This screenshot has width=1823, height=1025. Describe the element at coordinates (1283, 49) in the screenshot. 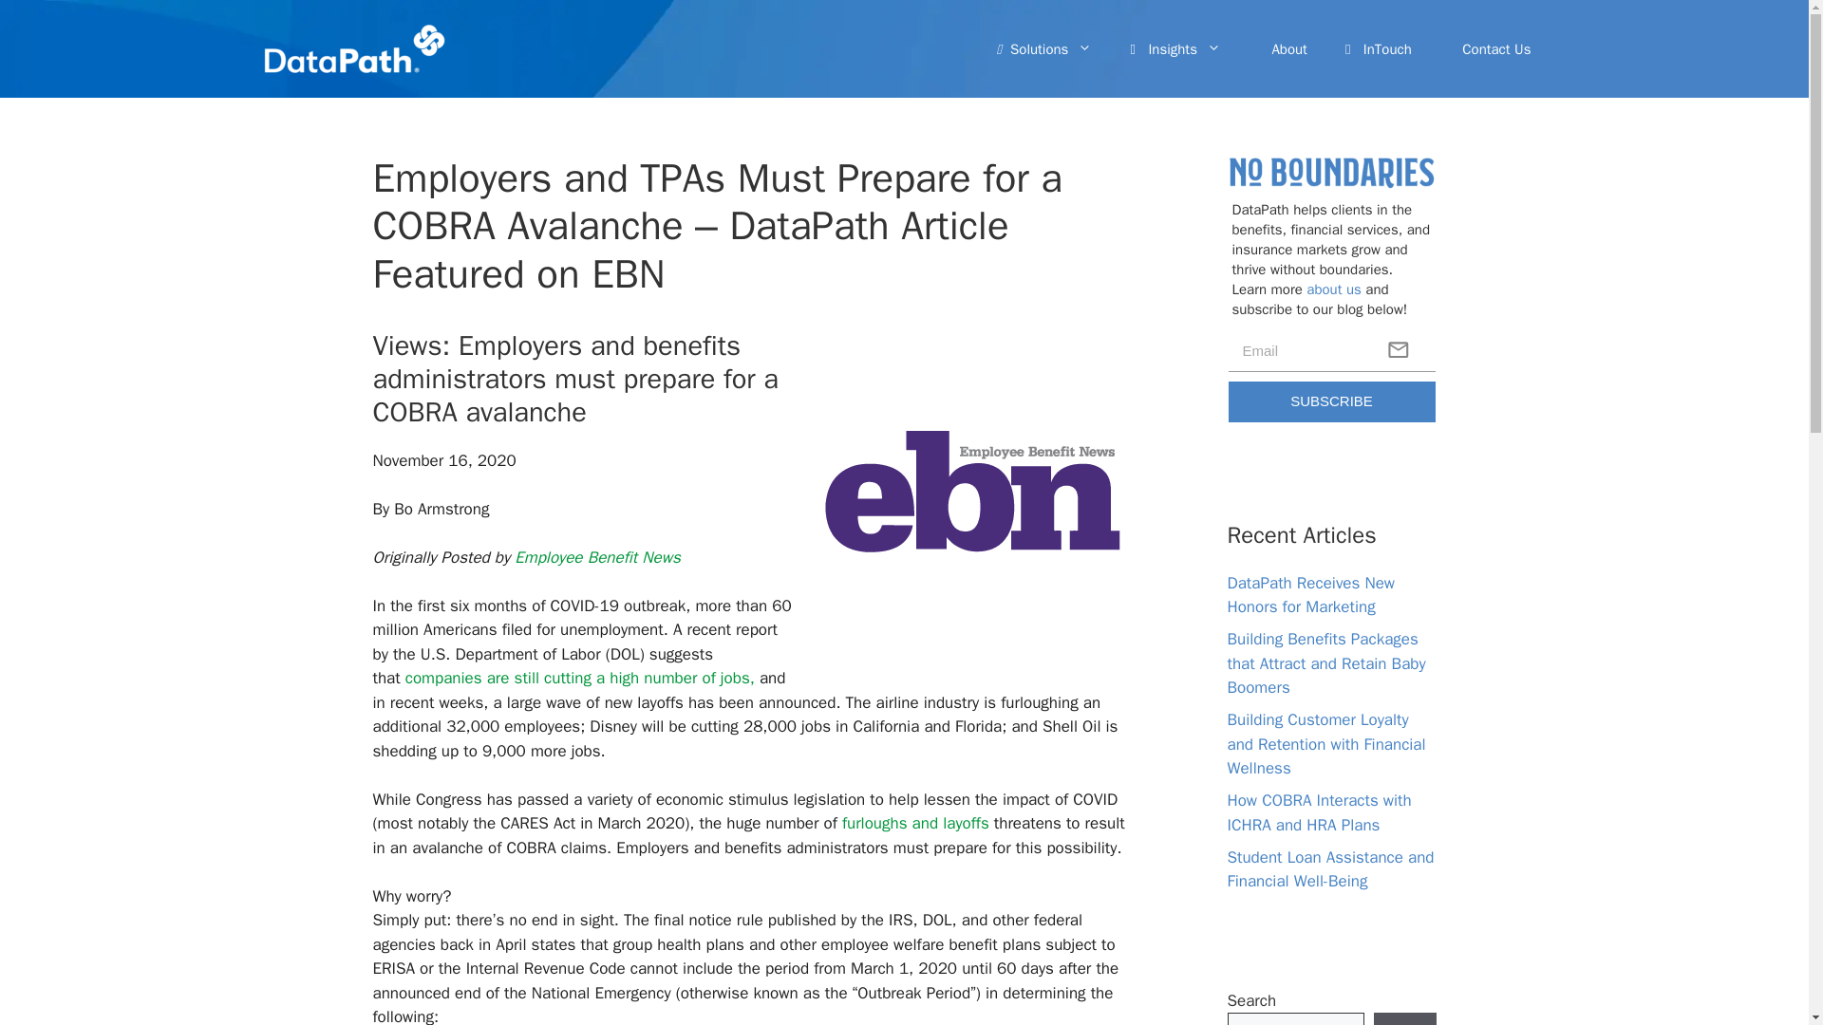

I see `   About` at that location.